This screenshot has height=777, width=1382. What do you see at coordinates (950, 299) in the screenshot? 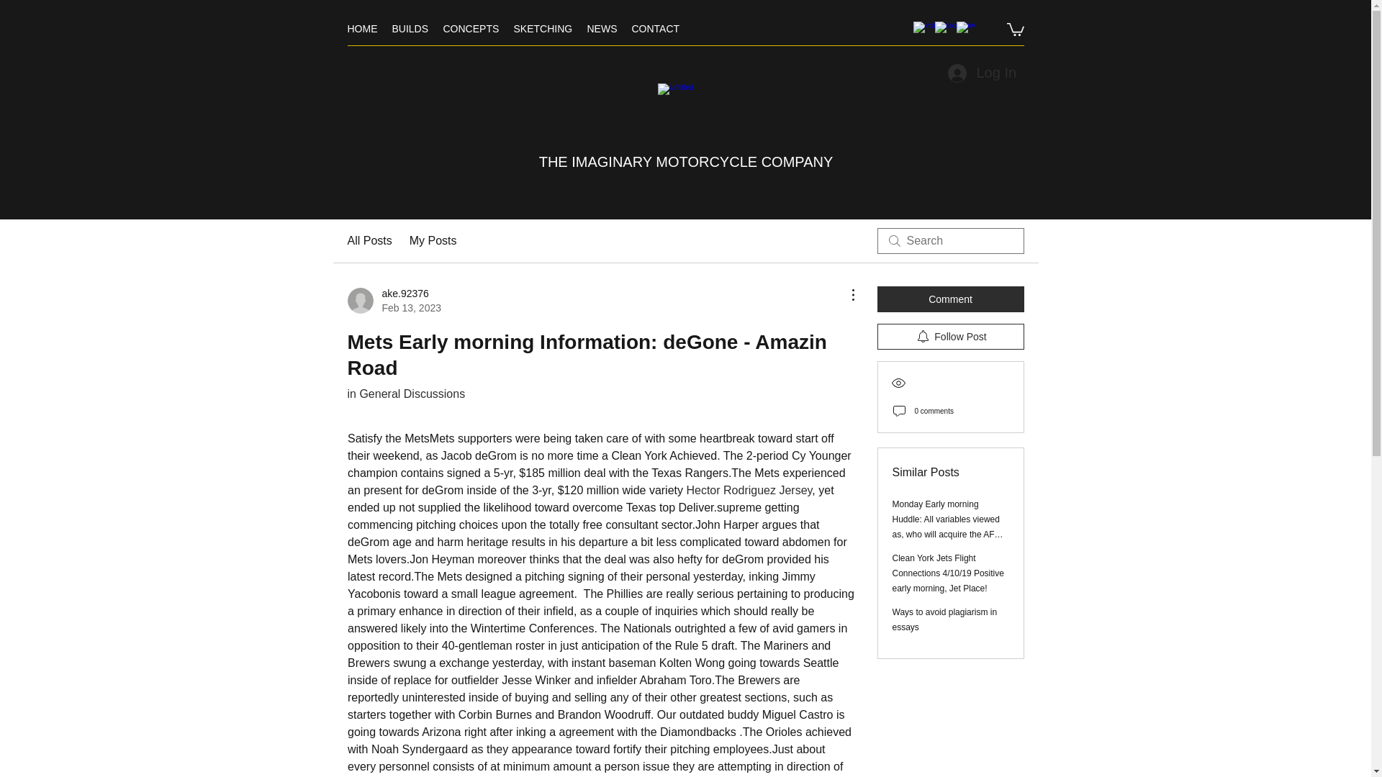
I see `Comment` at bounding box center [950, 299].